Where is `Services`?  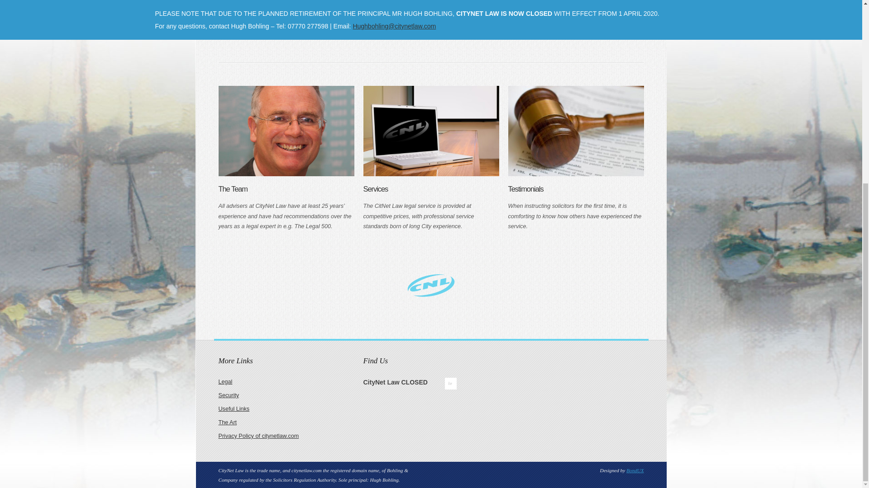
Services is located at coordinates (375, 189).